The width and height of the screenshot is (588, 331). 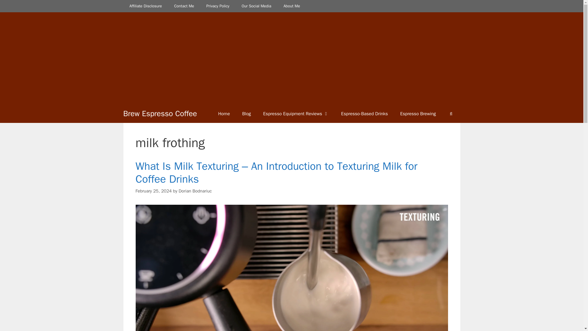 What do you see at coordinates (224, 113) in the screenshot?
I see `Home` at bounding box center [224, 113].